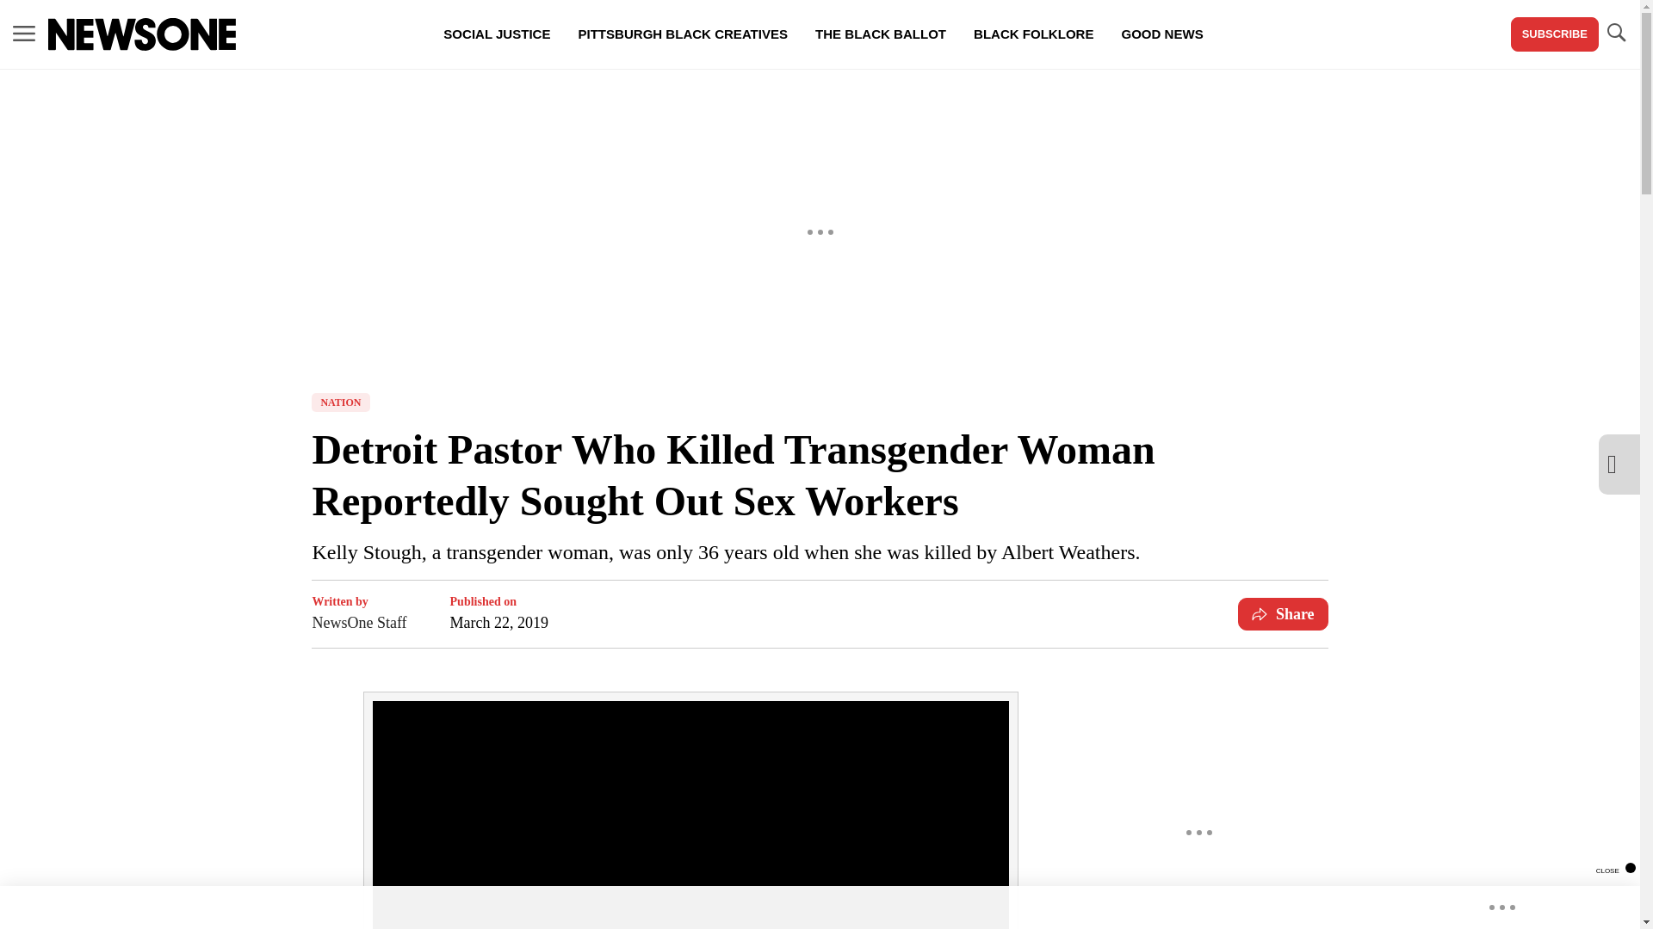 Image resolution: width=1653 pixels, height=929 pixels. I want to click on PITTSBURGH BLACK CREATIVES, so click(682, 34).